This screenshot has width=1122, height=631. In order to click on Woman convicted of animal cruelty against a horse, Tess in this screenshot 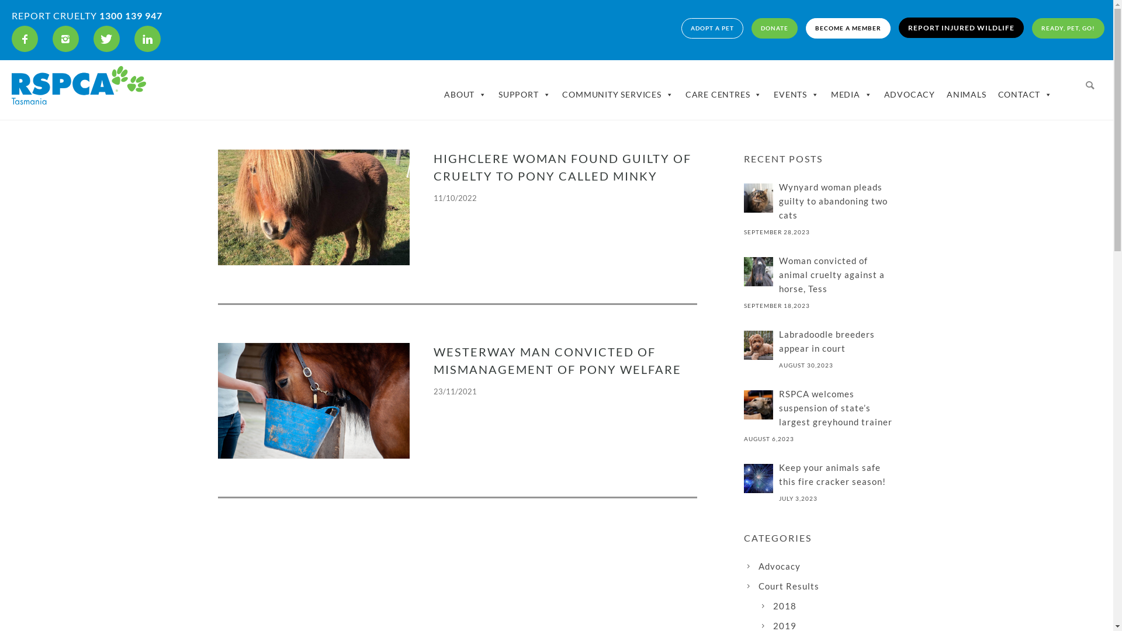, I will do `click(819, 275)`.